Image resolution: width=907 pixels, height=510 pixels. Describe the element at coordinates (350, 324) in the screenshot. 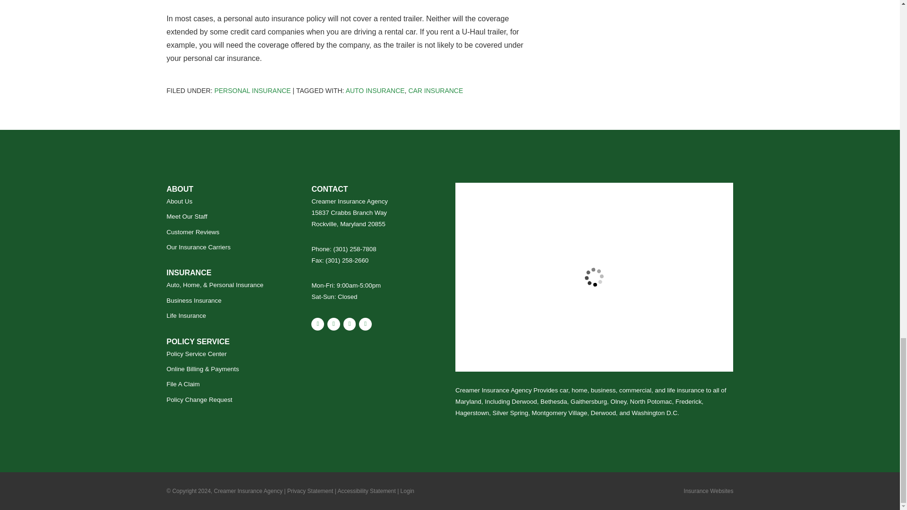

I see `Facebook` at that location.